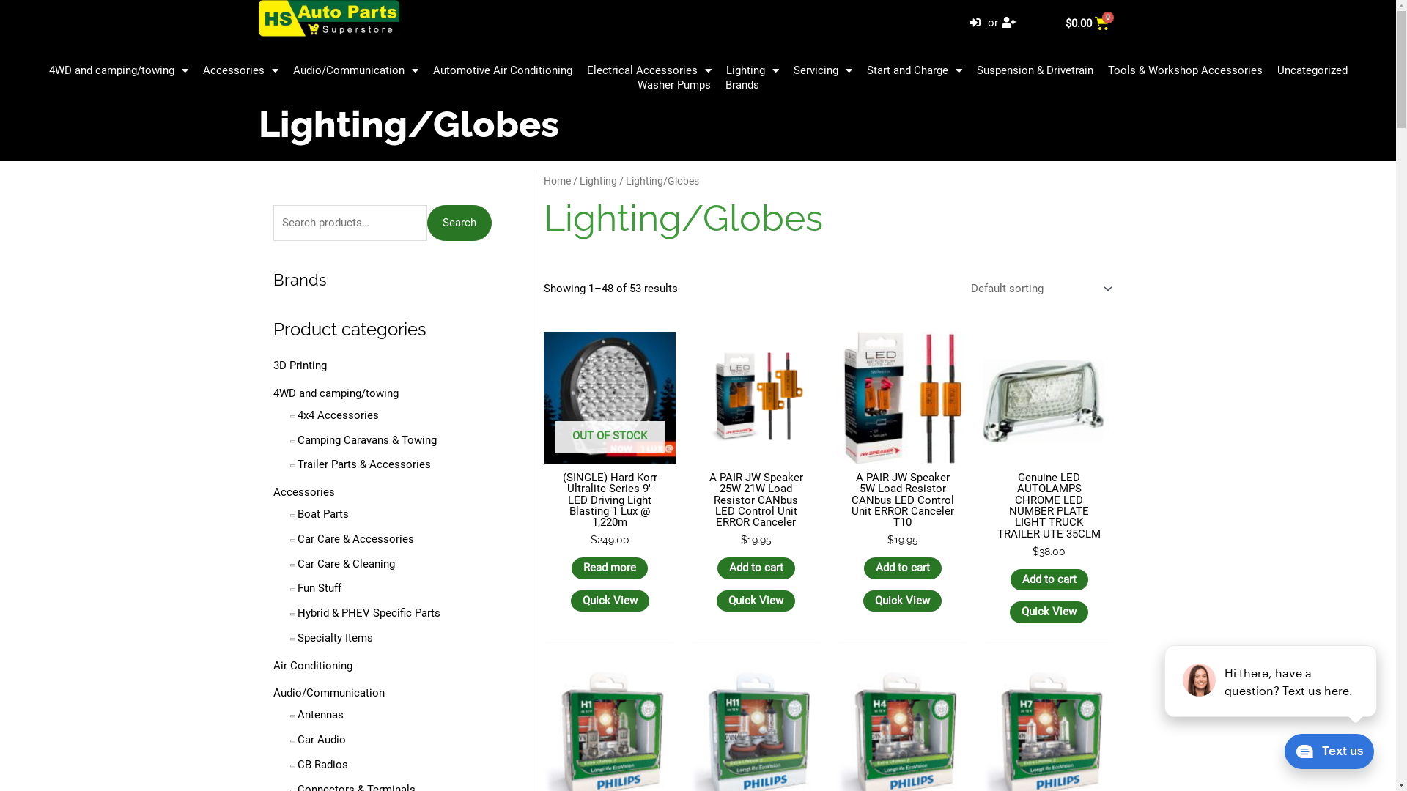 Image resolution: width=1407 pixels, height=791 pixels. What do you see at coordinates (240, 70) in the screenshot?
I see `Accessories` at bounding box center [240, 70].